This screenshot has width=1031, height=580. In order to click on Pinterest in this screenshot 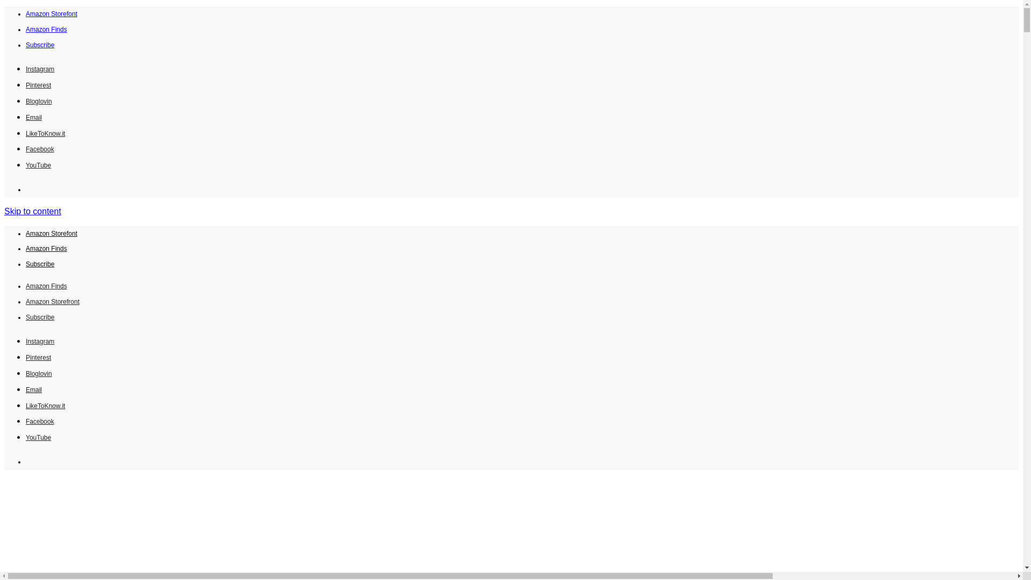, I will do `click(38, 357)`.